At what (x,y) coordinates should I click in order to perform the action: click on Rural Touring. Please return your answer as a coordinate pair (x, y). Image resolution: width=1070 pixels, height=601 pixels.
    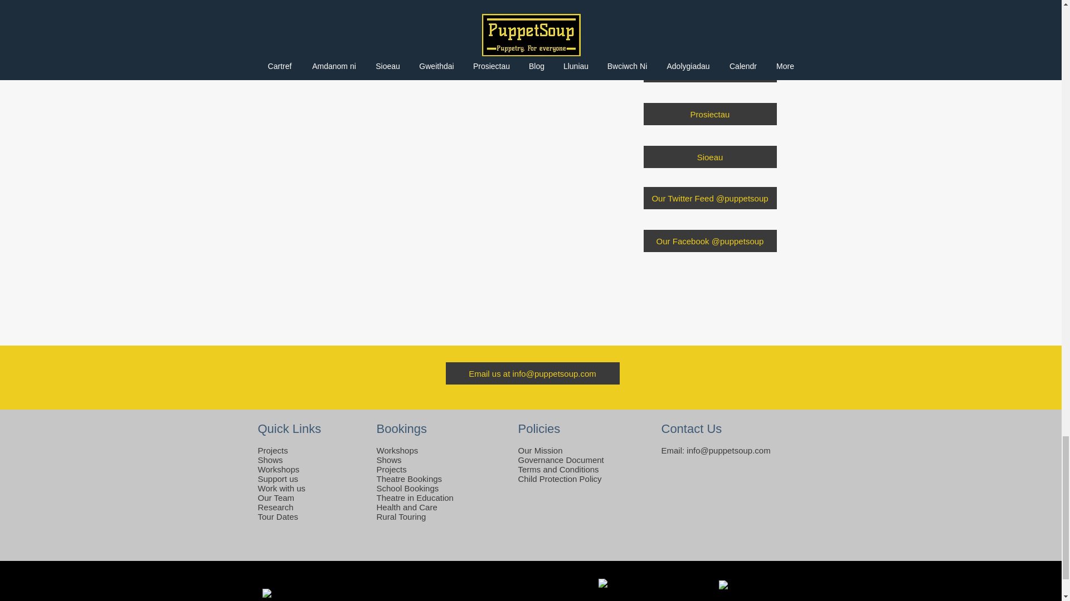
    Looking at the image, I should click on (401, 516).